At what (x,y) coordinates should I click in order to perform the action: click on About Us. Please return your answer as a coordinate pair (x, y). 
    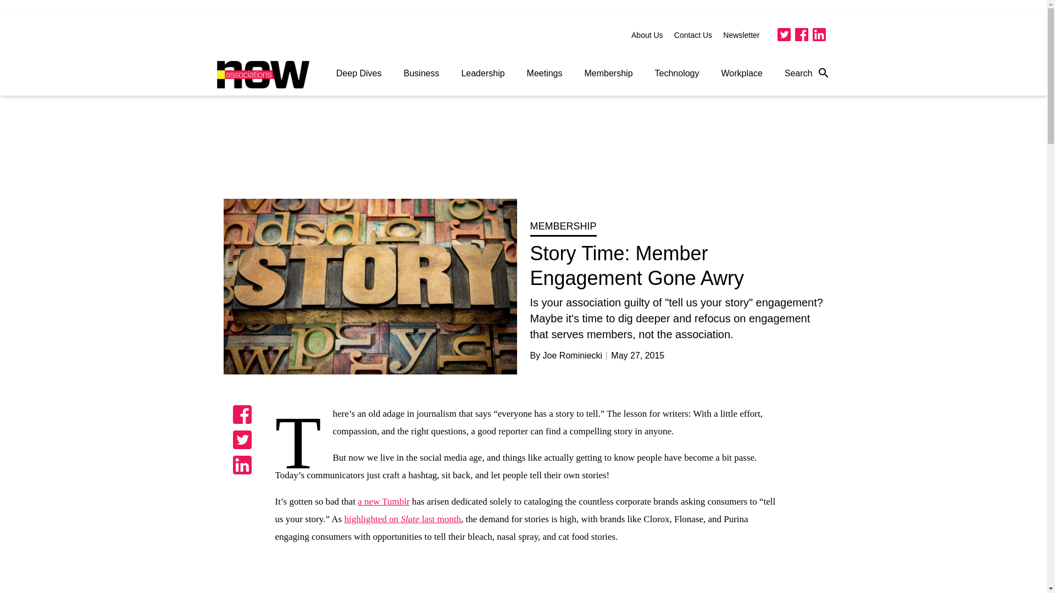
    Looking at the image, I should click on (647, 35).